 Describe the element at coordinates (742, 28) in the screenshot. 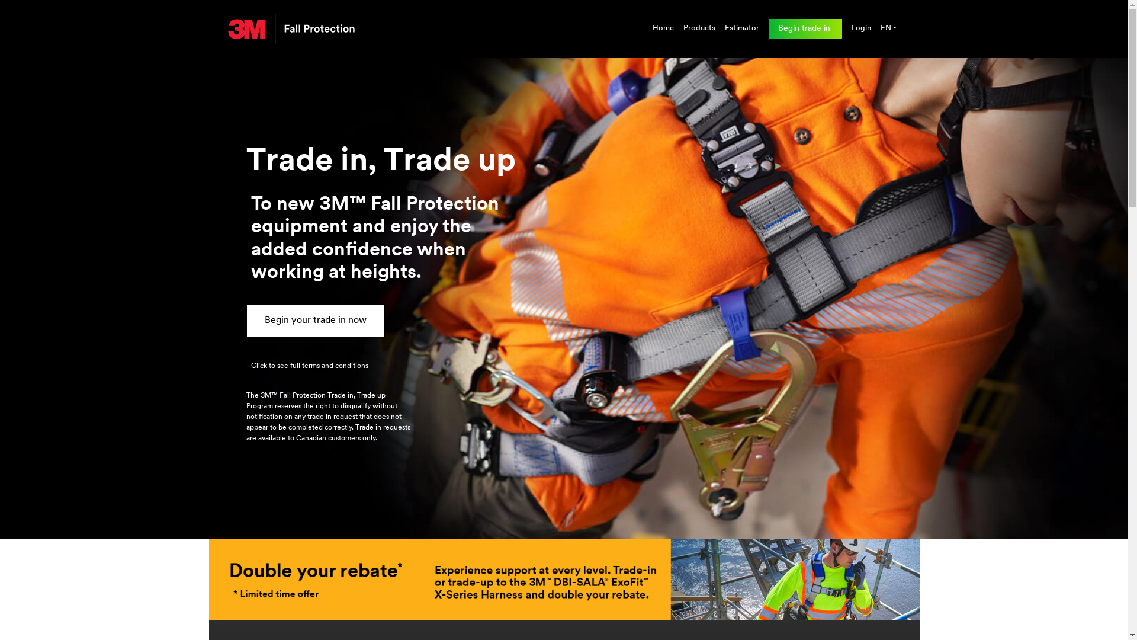

I see `Estimator` at that location.